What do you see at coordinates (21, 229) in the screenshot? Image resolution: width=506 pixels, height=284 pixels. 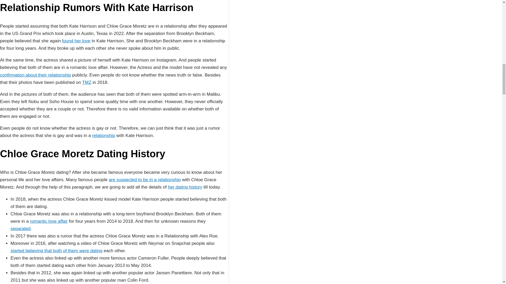 I see `separated` at bounding box center [21, 229].